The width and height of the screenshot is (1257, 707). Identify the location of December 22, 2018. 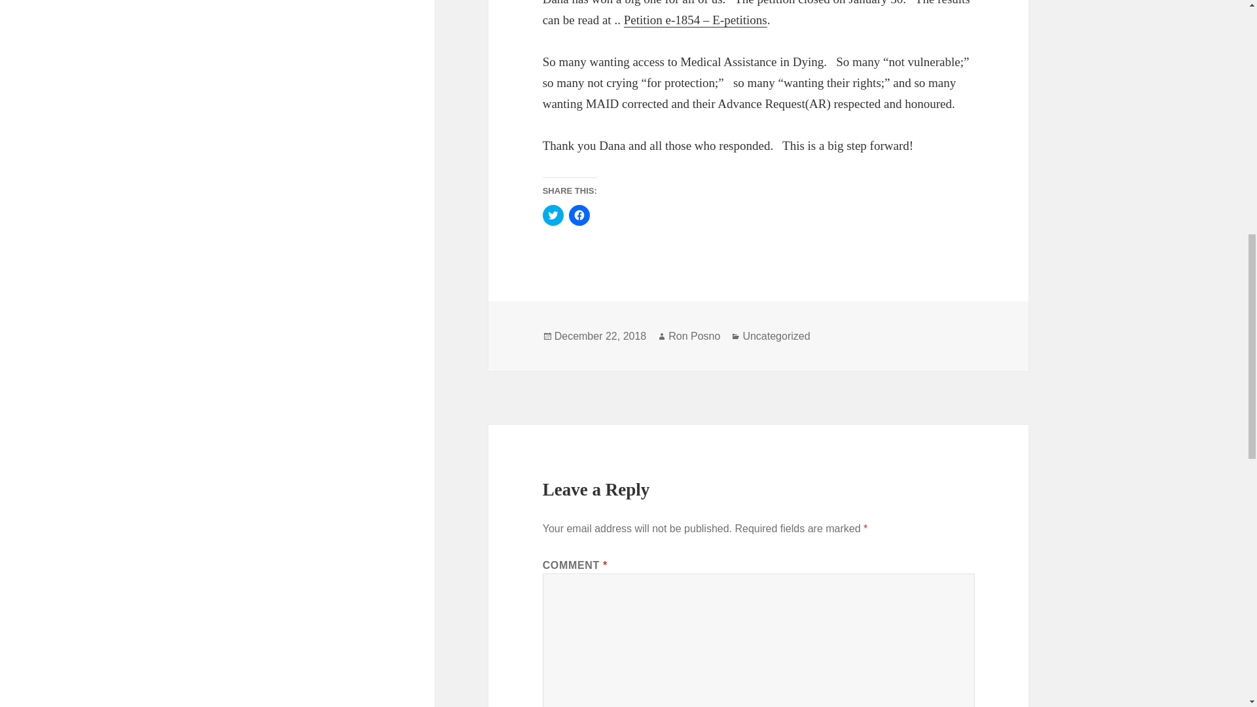
(600, 336).